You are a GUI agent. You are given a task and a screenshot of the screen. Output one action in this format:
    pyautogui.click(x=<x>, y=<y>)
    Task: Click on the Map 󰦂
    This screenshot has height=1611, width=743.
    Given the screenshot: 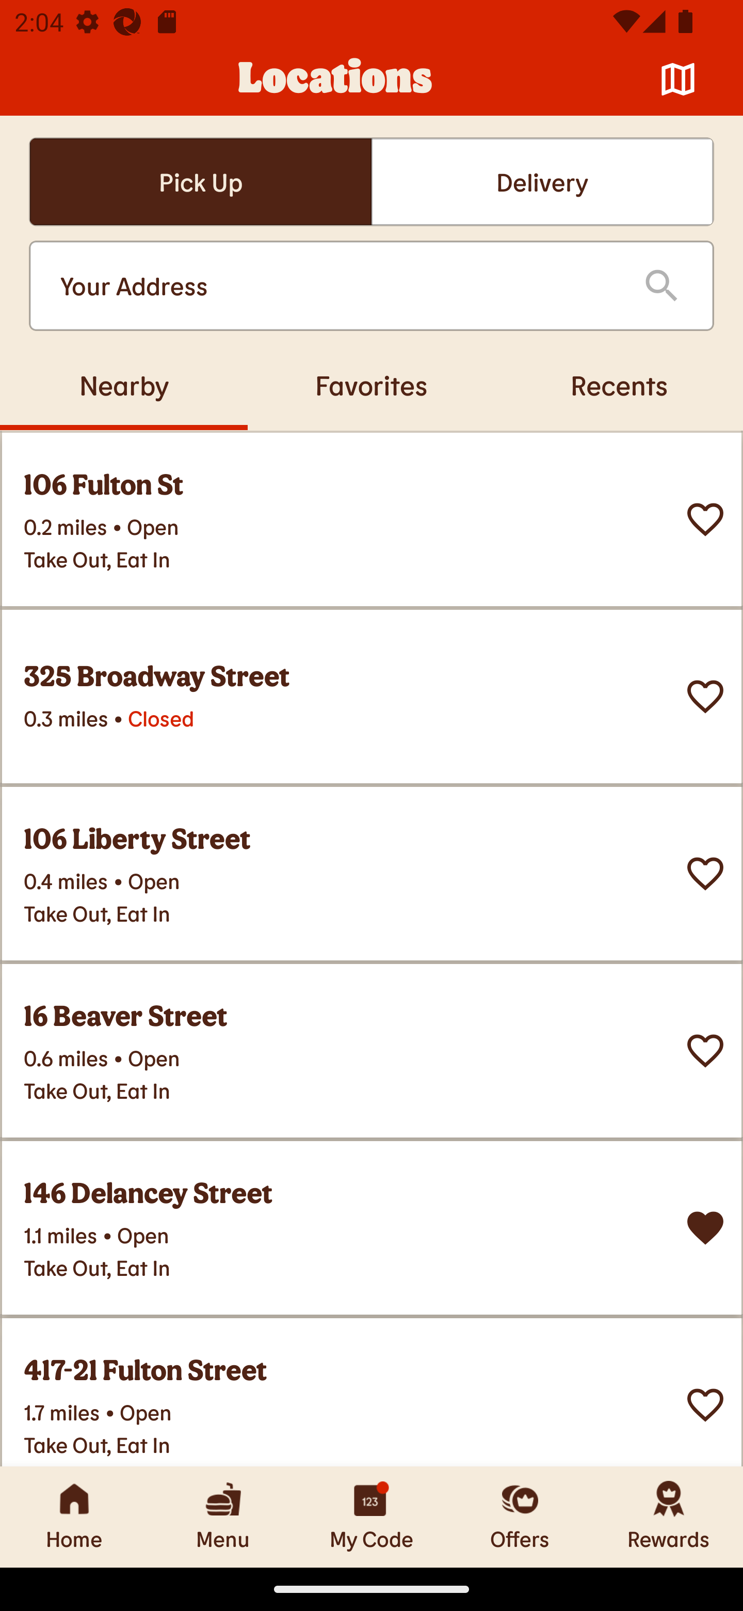 What is the action you would take?
    pyautogui.click(x=678, y=80)
    